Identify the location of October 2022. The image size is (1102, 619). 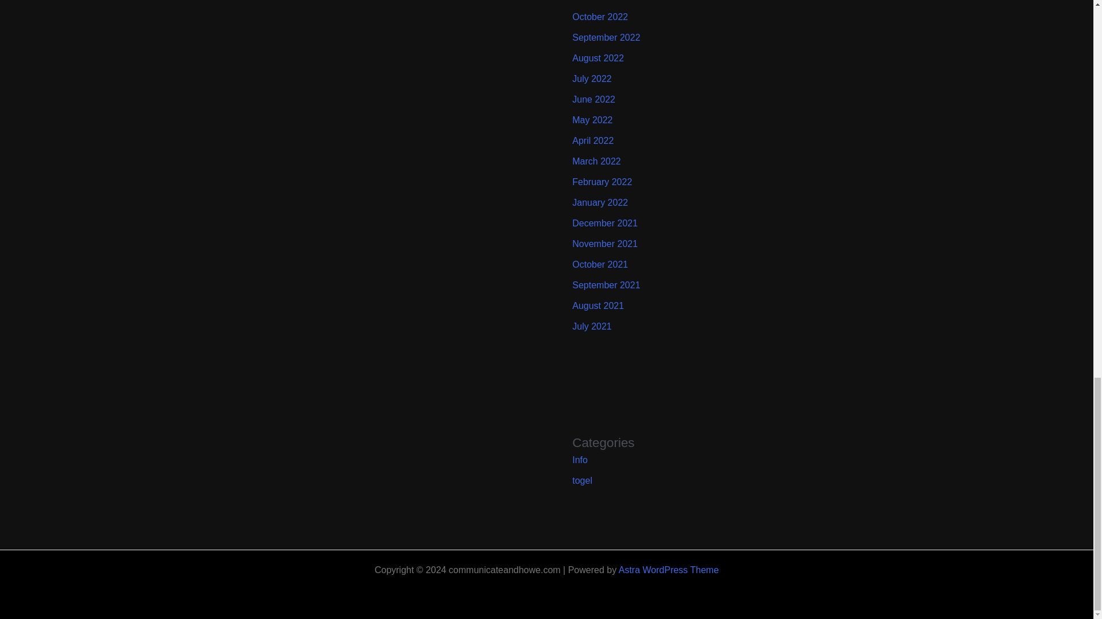
(600, 16).